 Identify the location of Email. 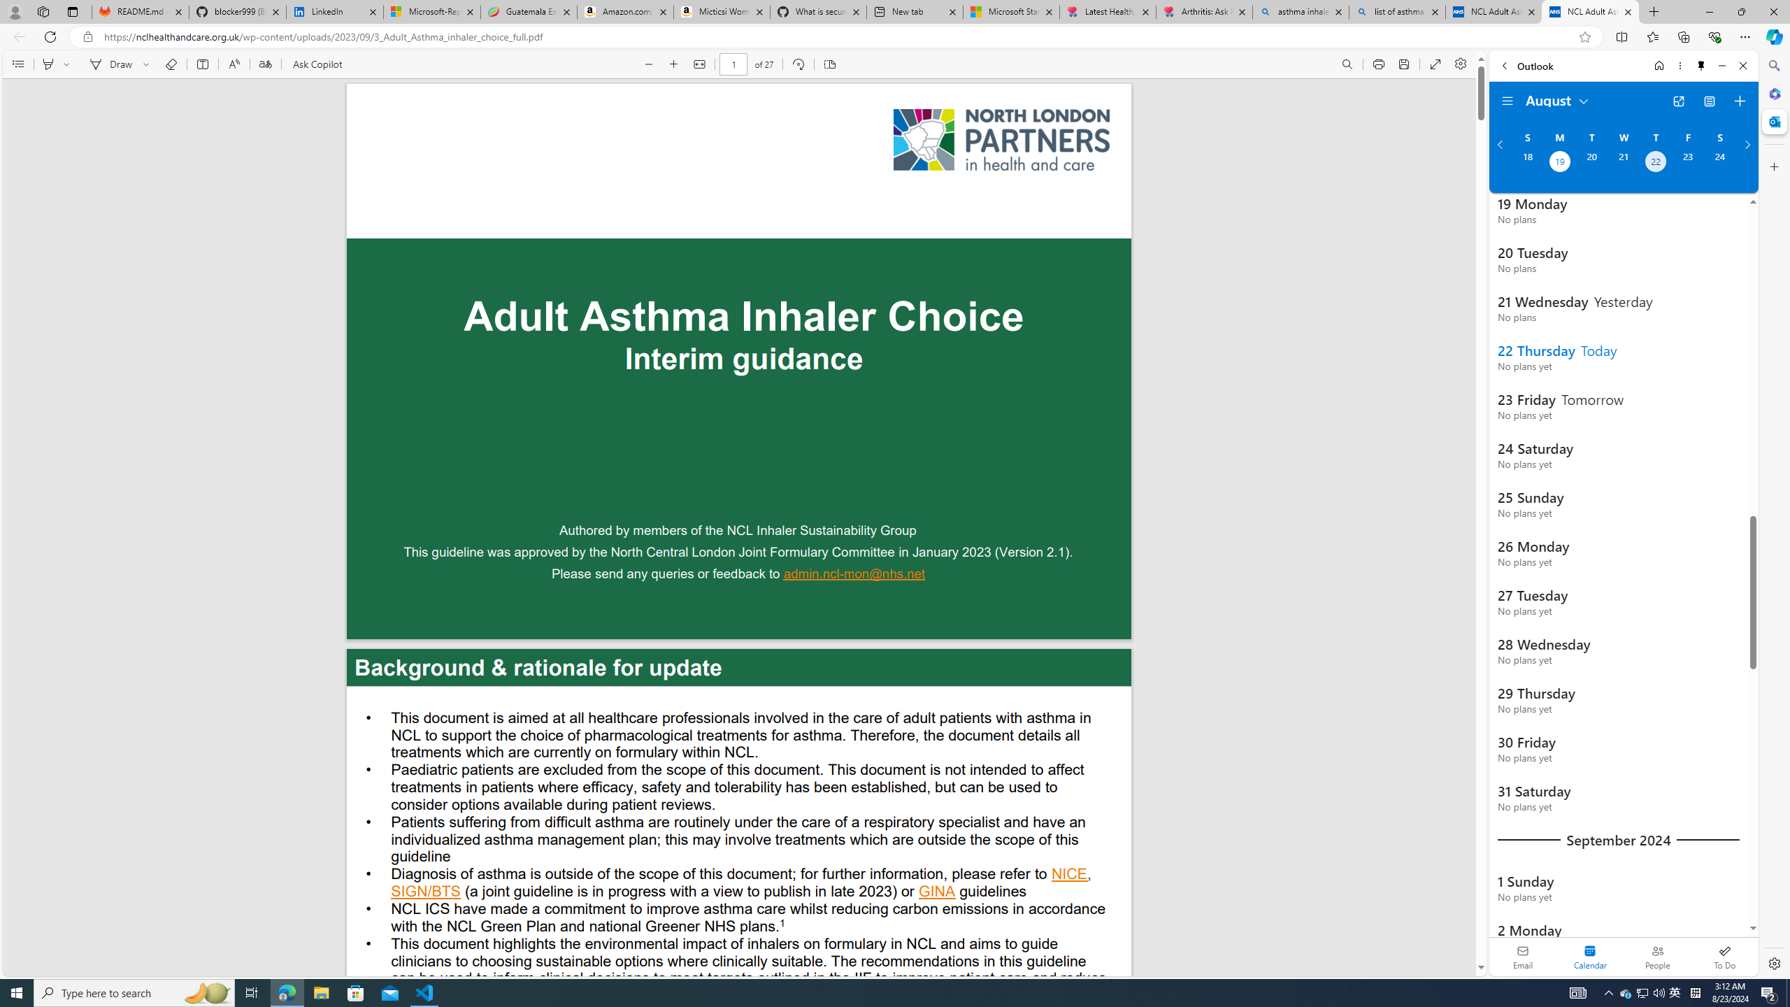
(1523, 957).